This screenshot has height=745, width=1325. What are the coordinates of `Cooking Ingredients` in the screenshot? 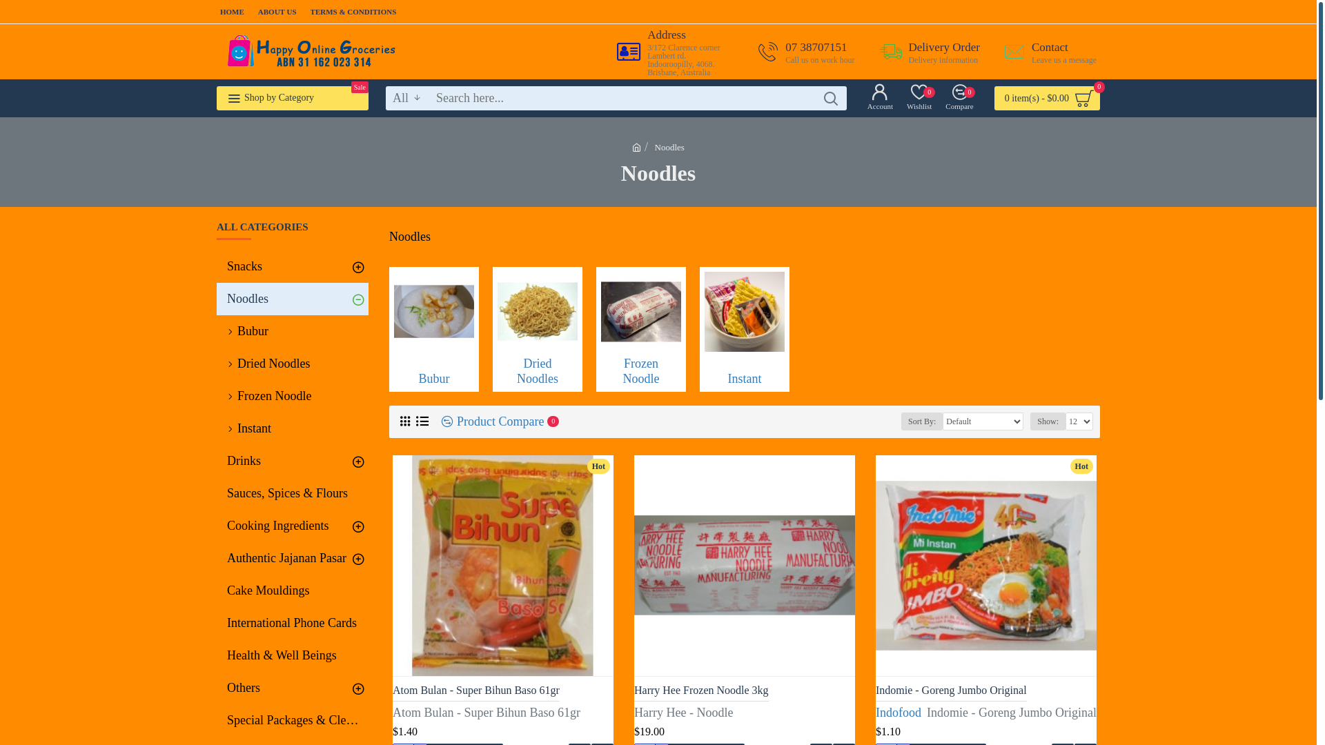 It's located at (293, 526).